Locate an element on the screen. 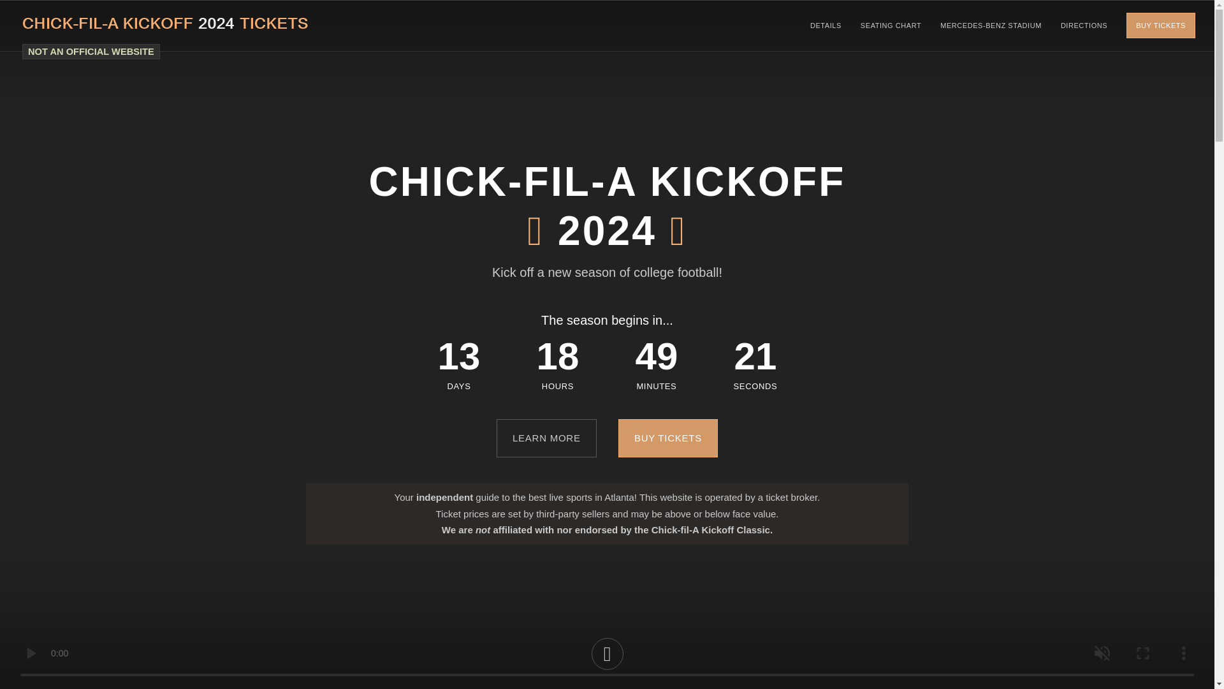  BUY TICKETS is located at coordinates (667, 438).